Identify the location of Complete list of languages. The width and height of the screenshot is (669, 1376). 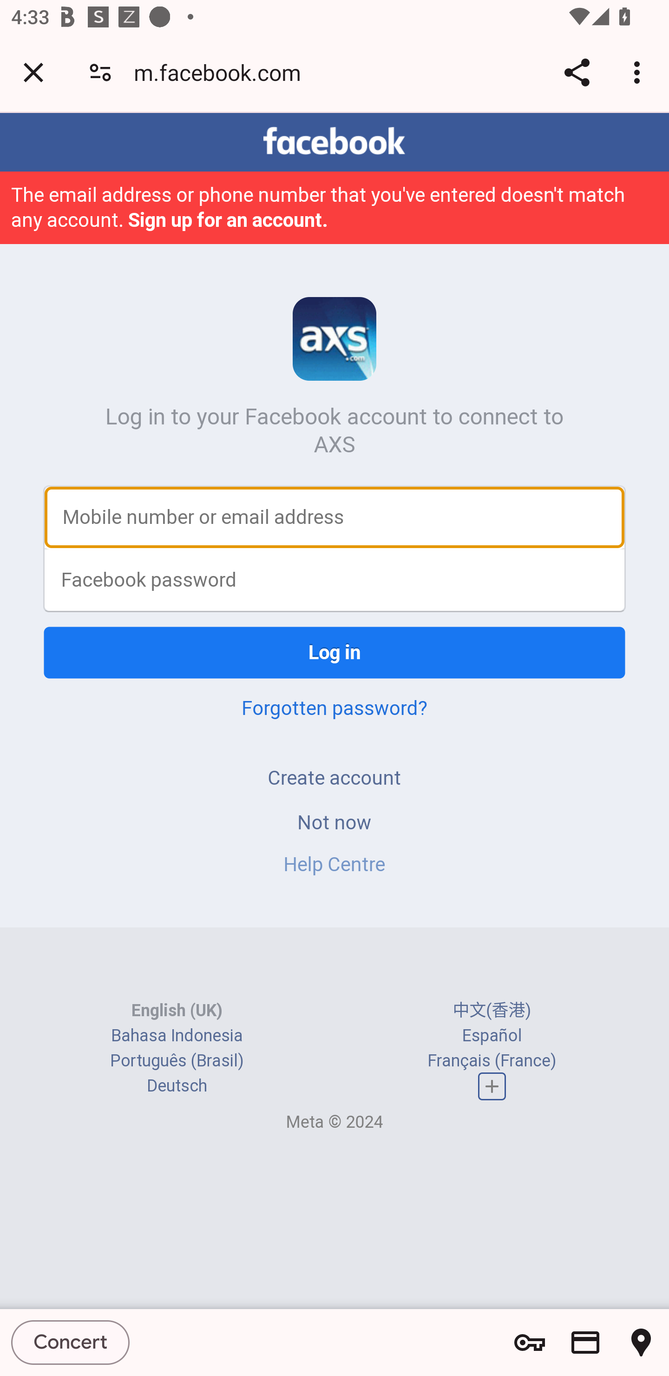
(492, 1086).